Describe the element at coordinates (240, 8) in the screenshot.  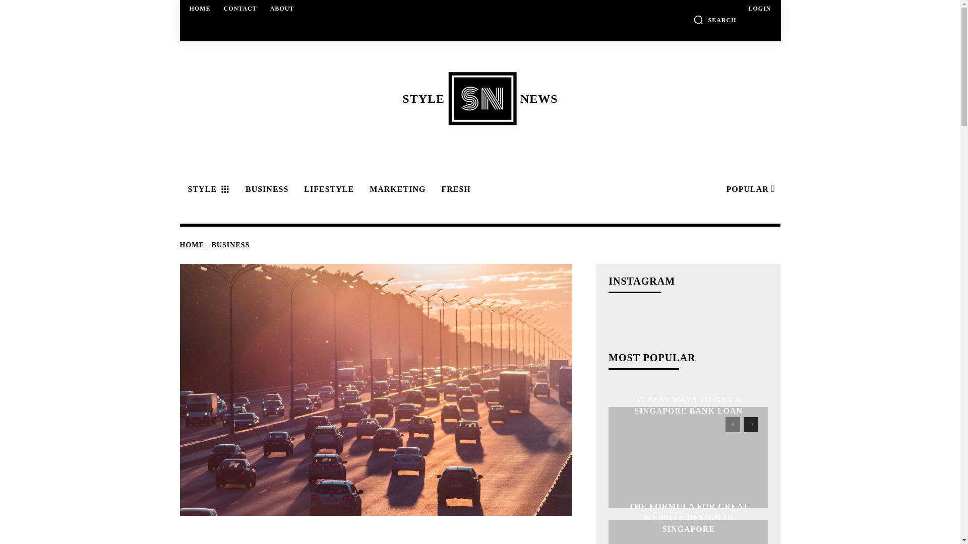
I see `SEARCH` at that location.